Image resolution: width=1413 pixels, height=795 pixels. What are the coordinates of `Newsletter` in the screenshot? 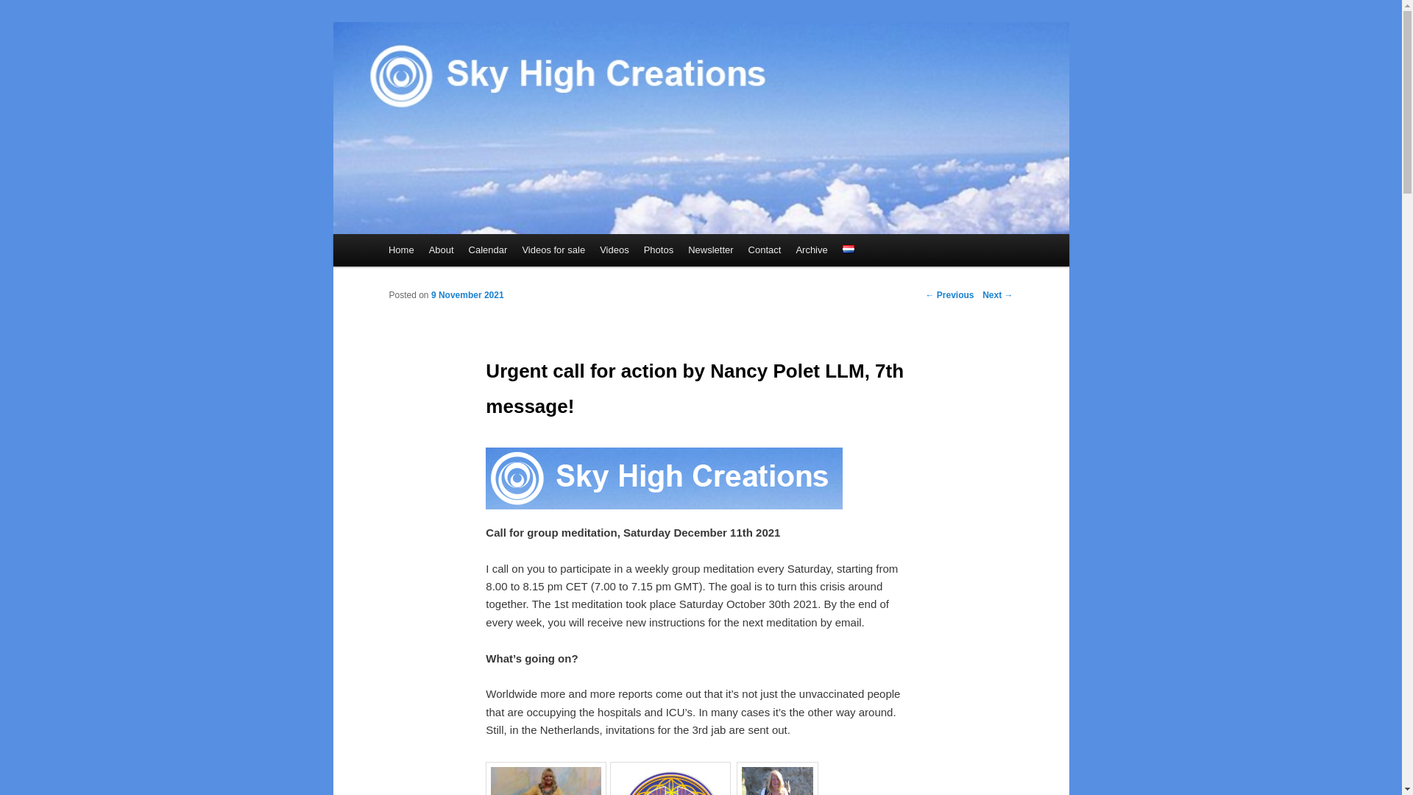 It's located at (711, 249).